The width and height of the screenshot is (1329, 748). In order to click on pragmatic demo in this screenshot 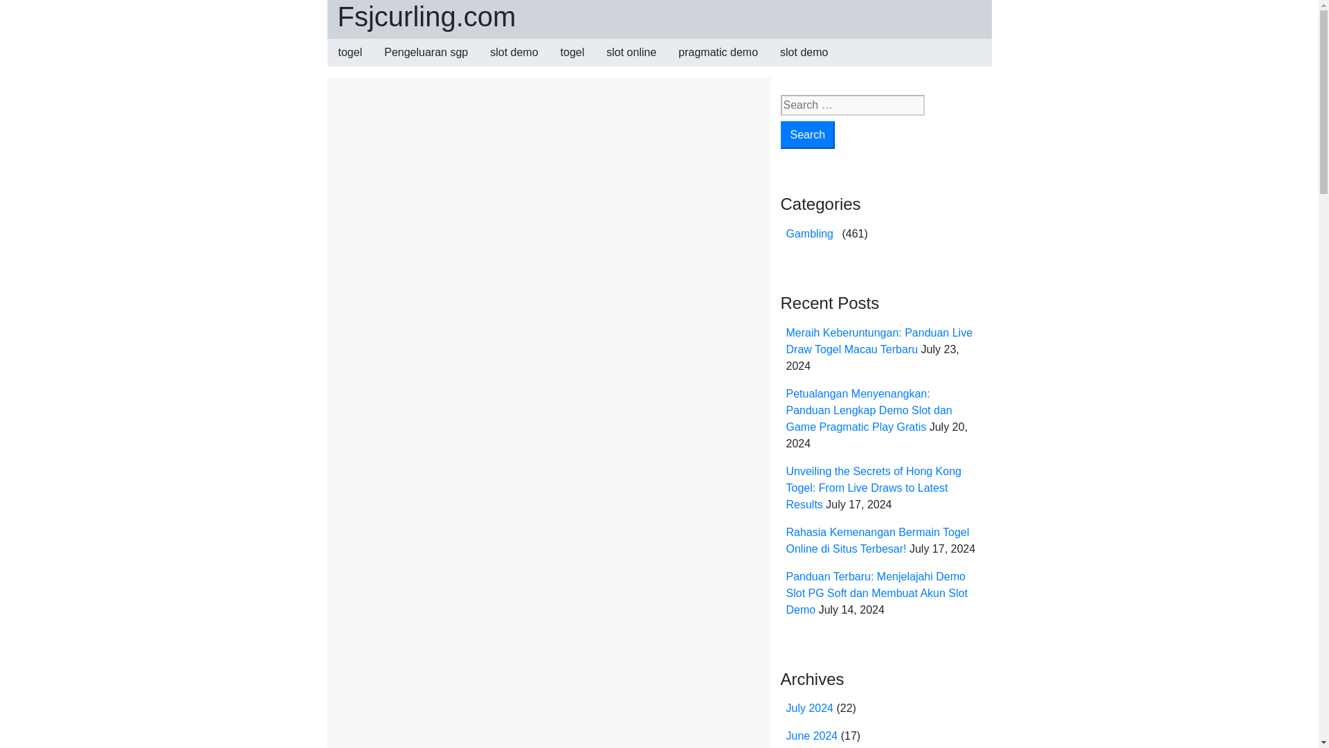, I will do `click(718, 53)`.